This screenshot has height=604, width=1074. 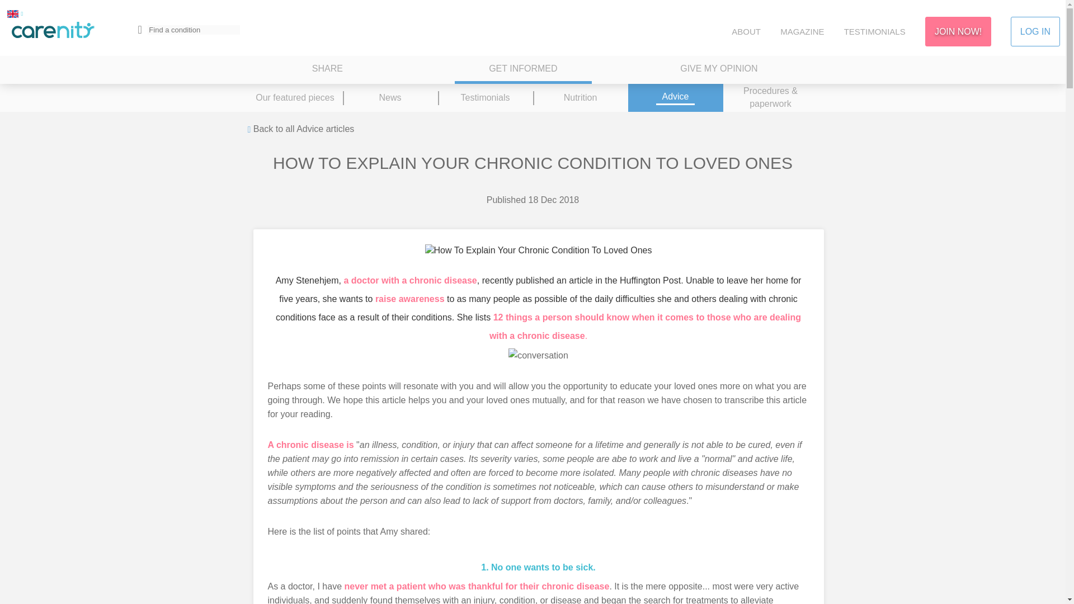 I want to click on English, so click(x=12, y=13).